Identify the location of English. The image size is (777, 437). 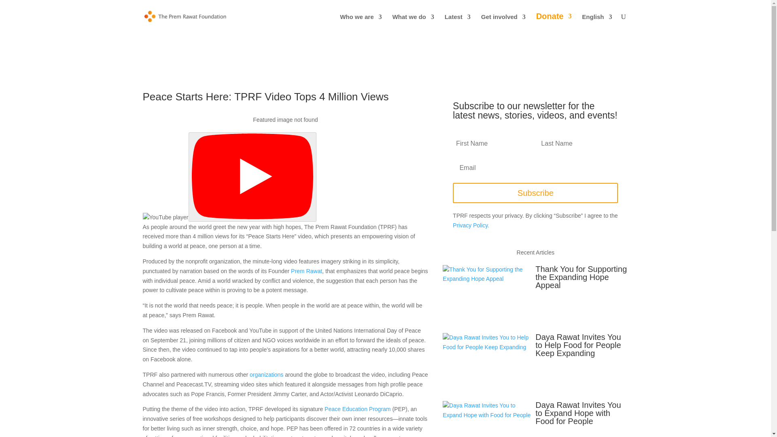
(597, 23).